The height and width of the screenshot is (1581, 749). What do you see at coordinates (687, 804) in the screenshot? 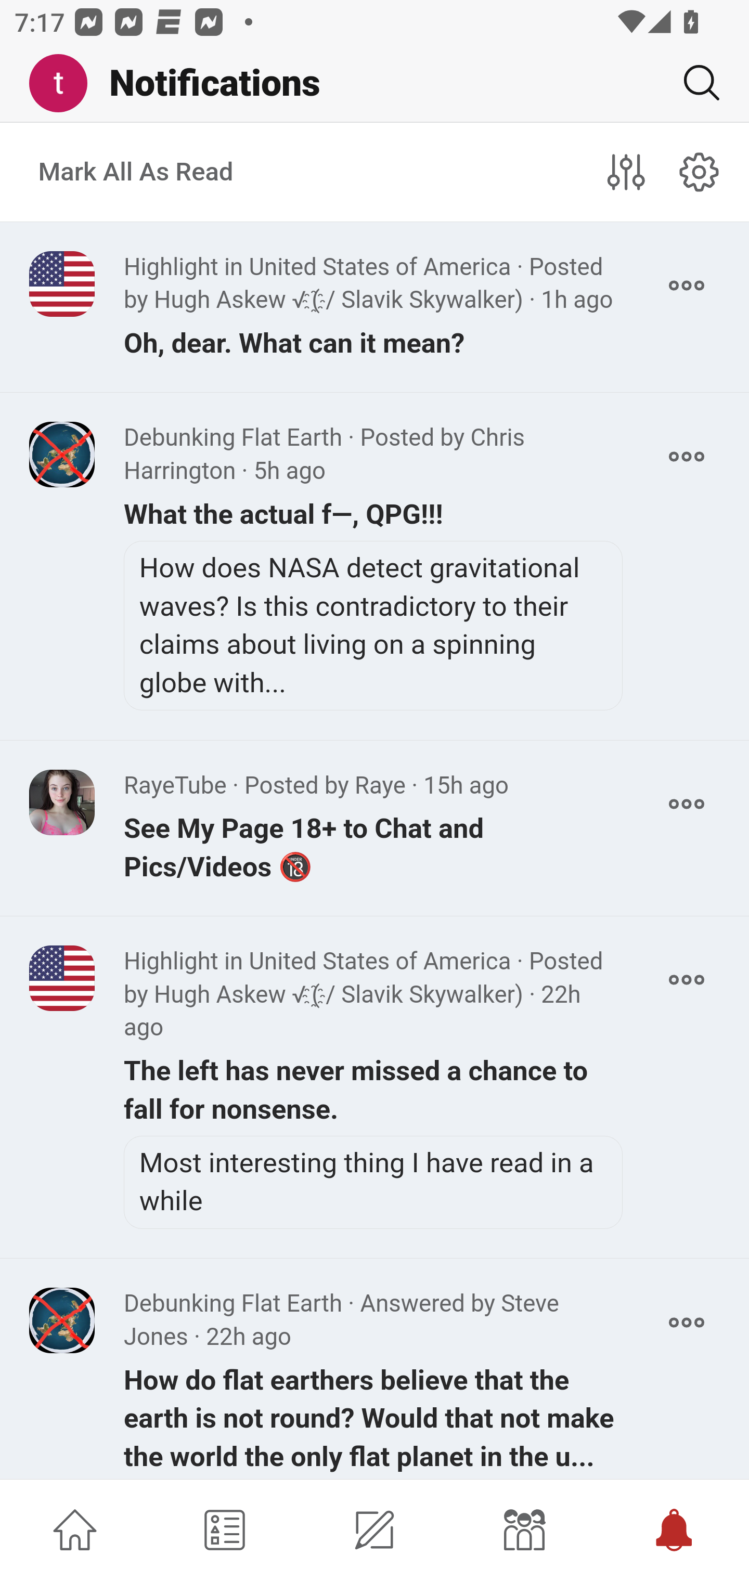
I see `More` at bounding box center [687, 804].